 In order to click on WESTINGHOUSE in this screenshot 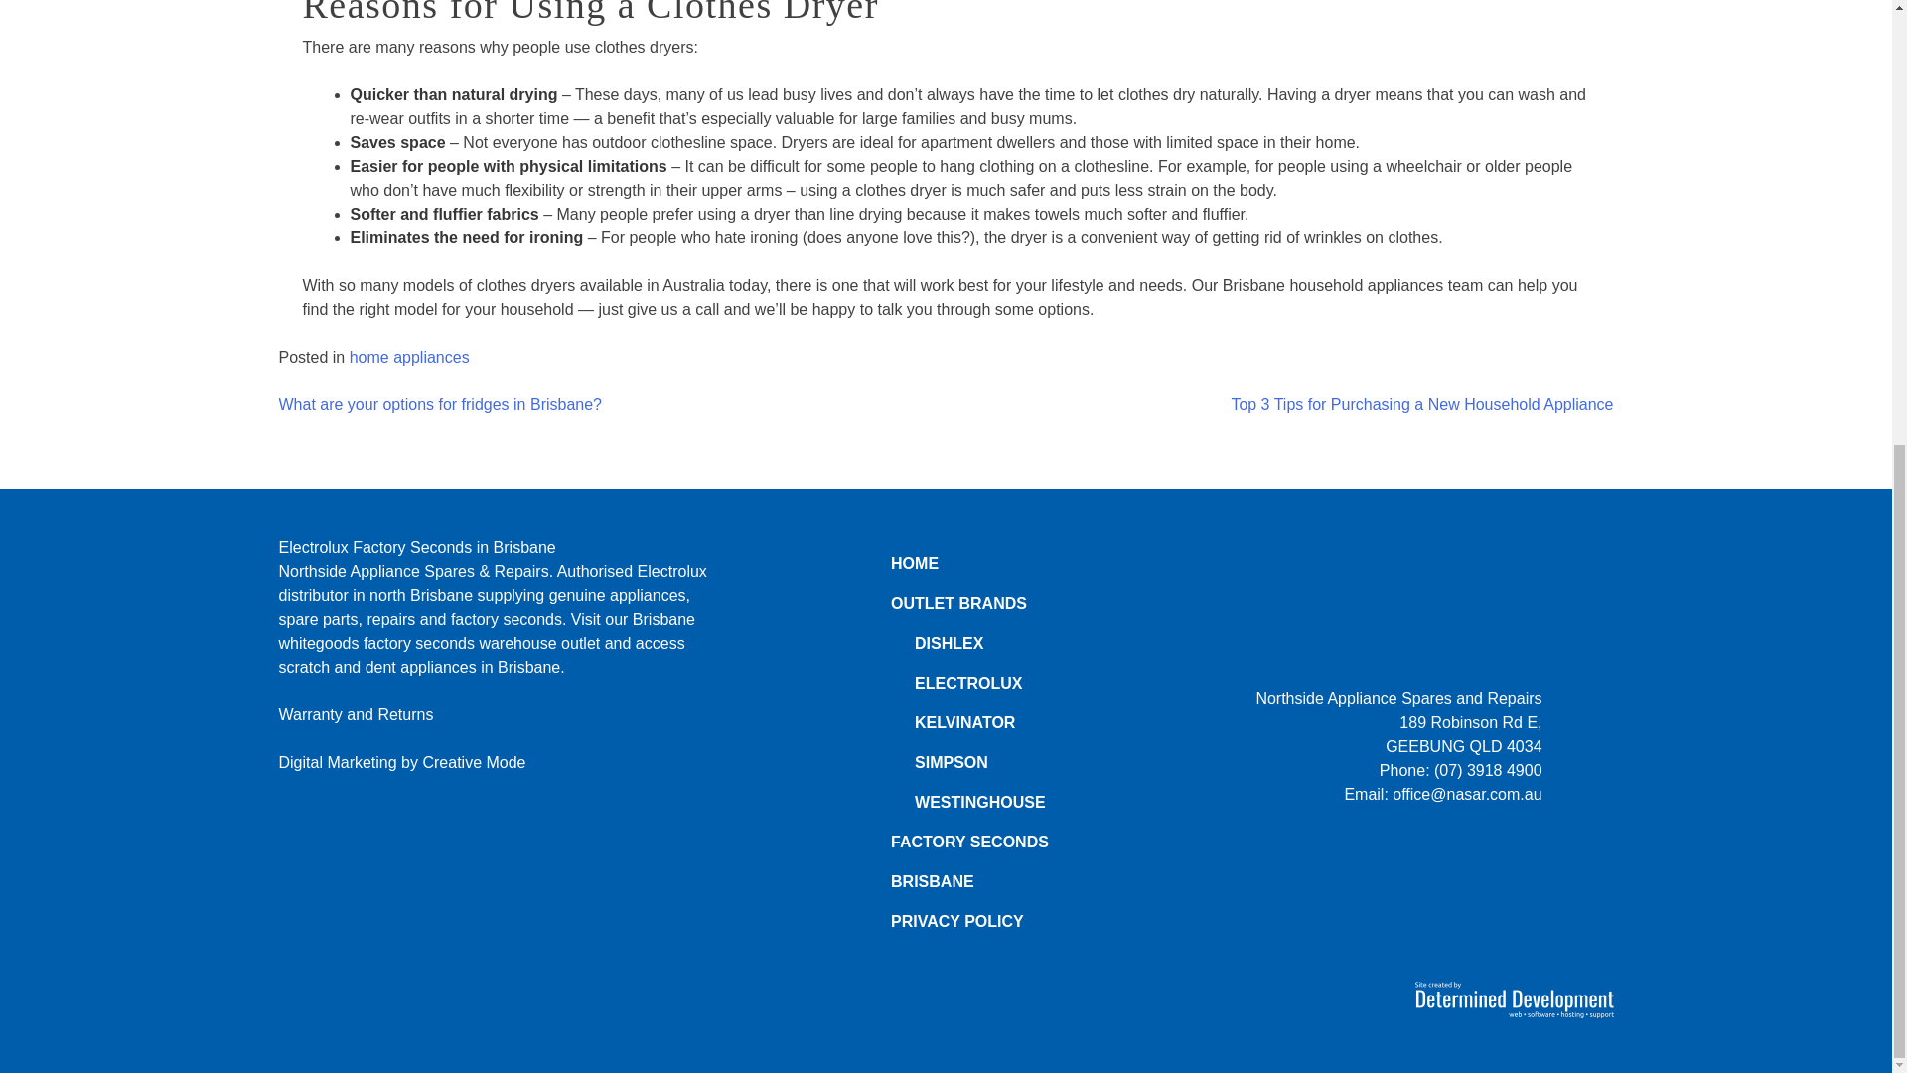, I will do `click(979, 803)`.